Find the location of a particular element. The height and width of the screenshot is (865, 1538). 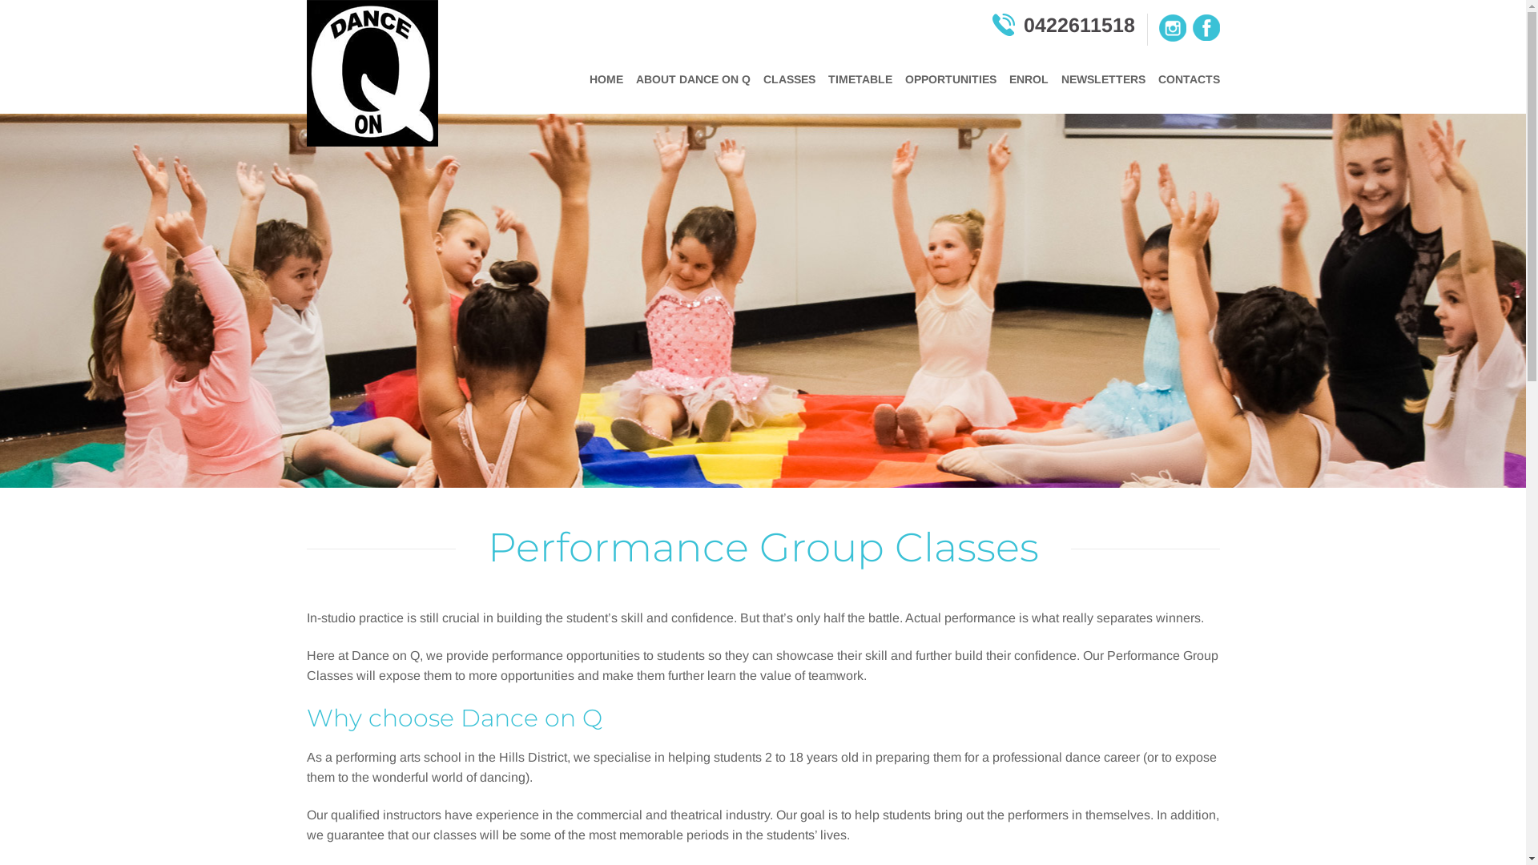

OPPORTUNITIES is located at coordinates (951, 80).